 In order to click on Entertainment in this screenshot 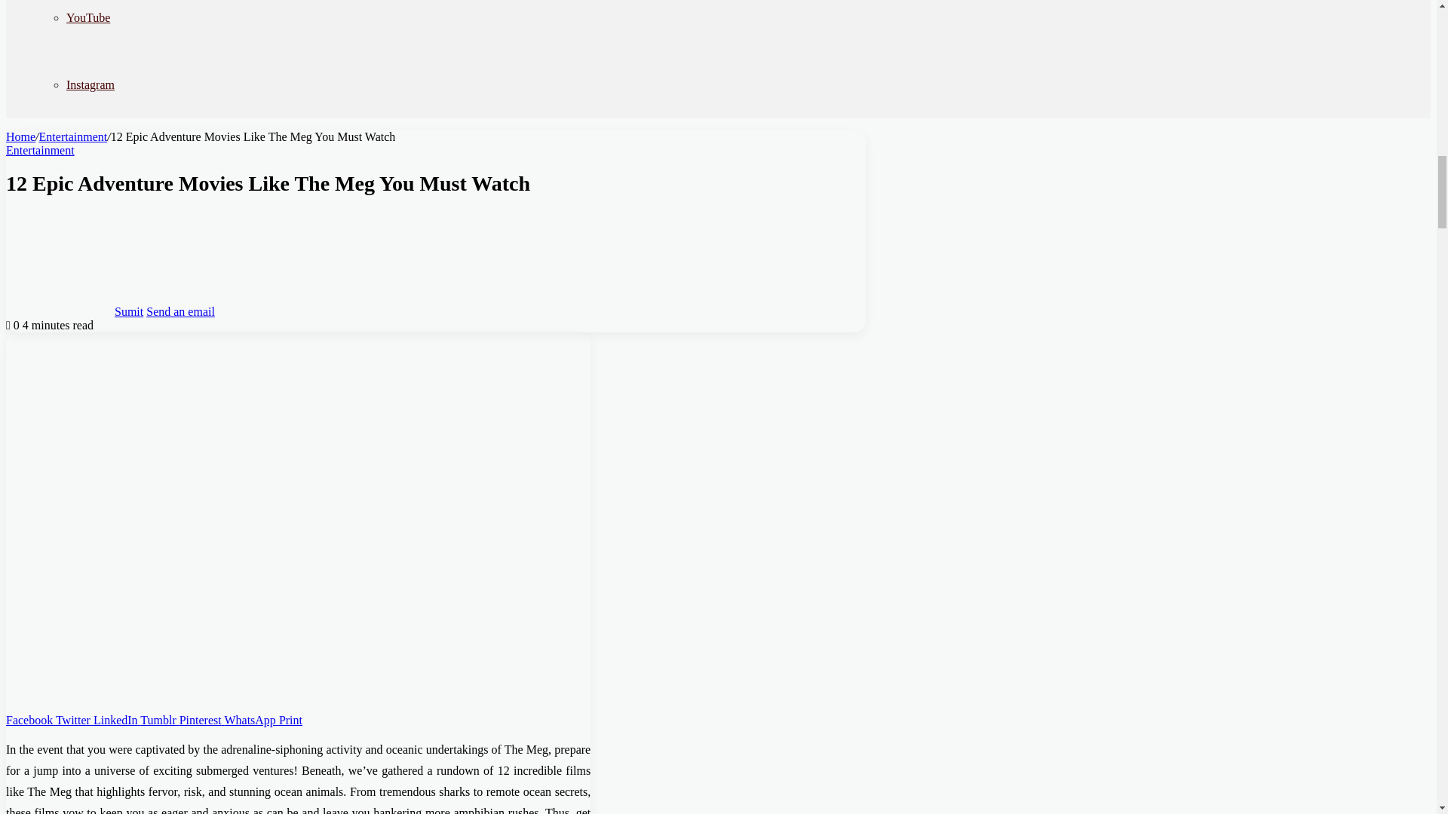, I will do `click(72, 136)`.